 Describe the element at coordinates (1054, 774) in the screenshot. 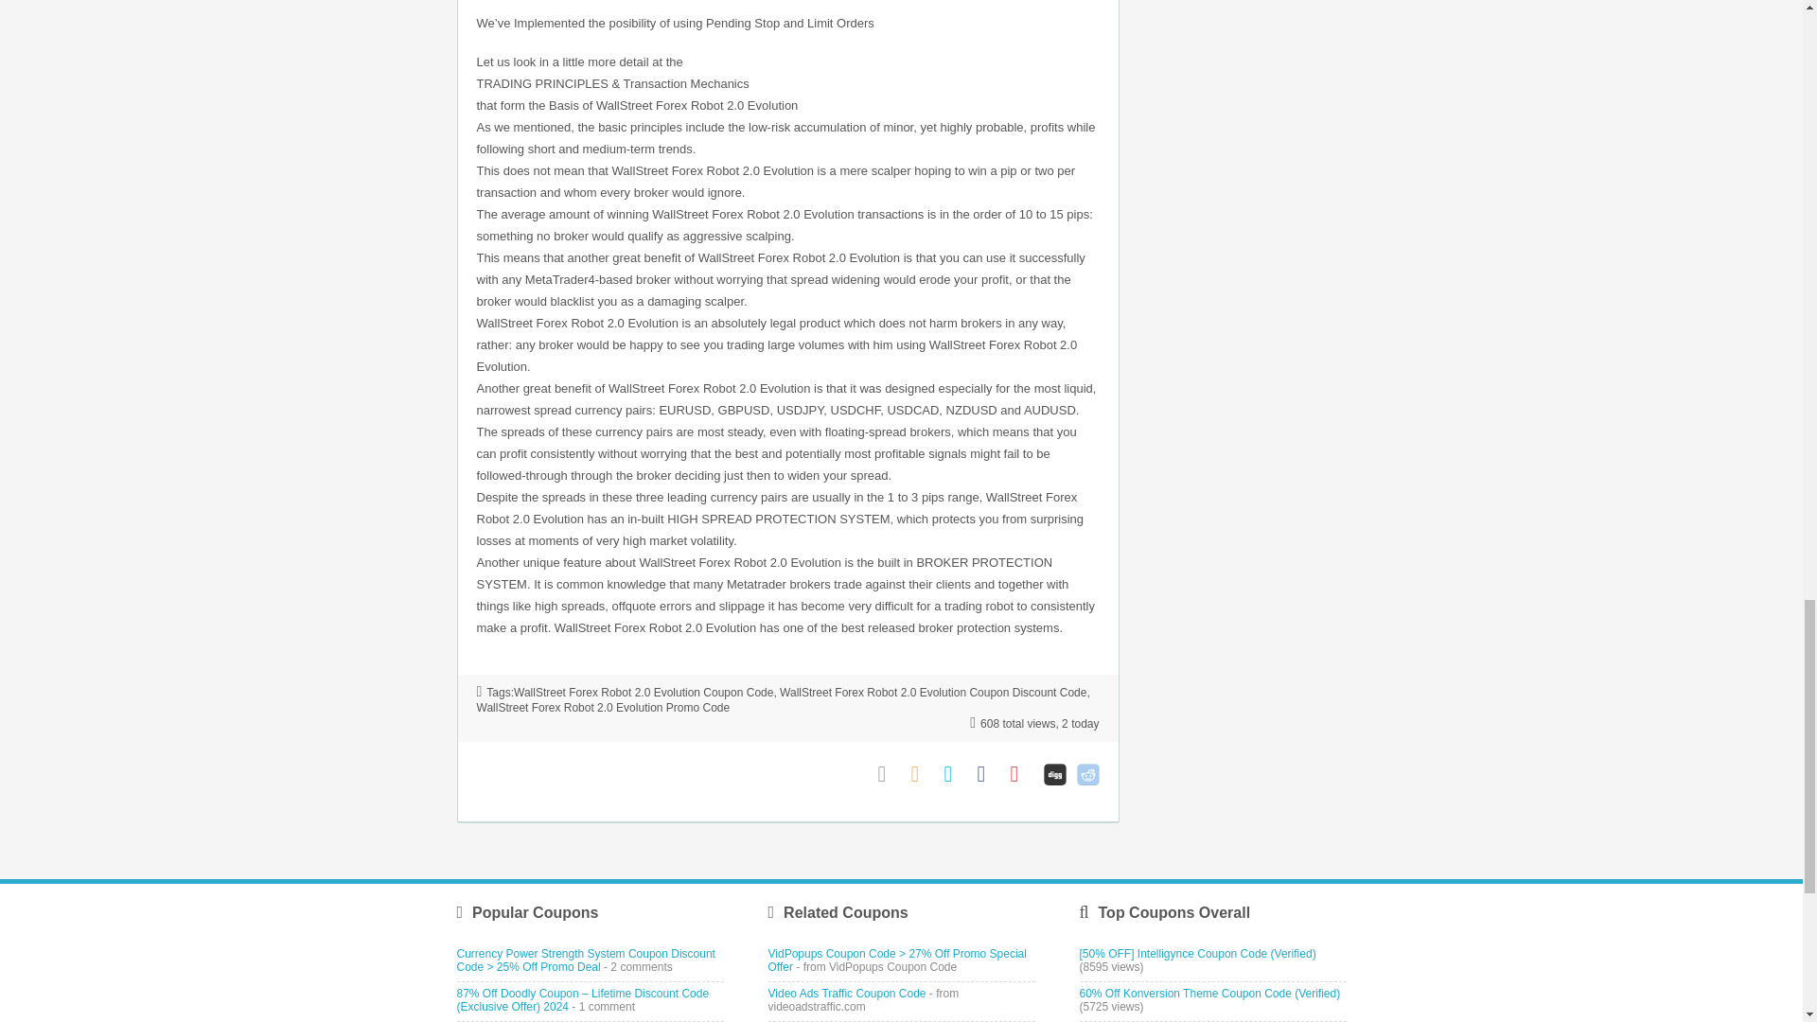

I see `Digg` at that location.